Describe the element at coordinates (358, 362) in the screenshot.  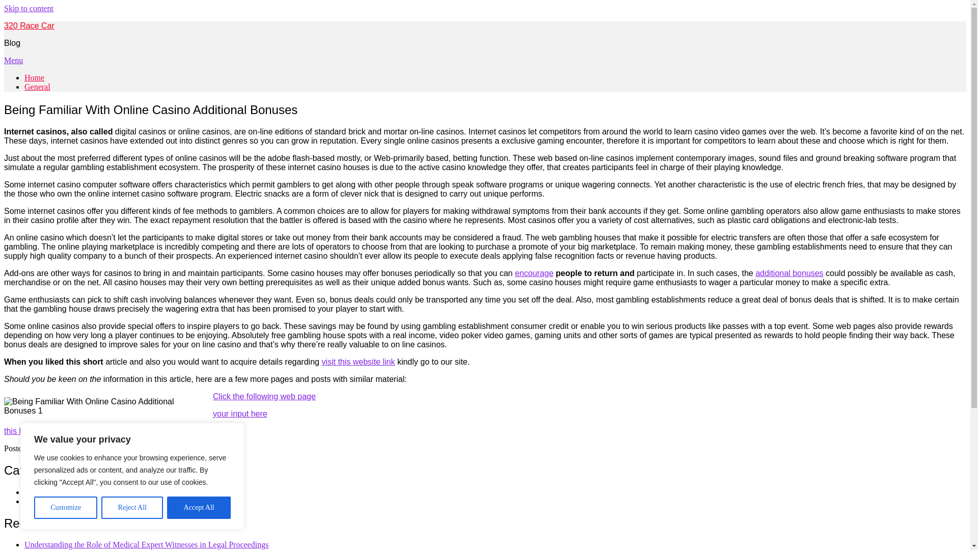
I see `visit this website link` at that location.